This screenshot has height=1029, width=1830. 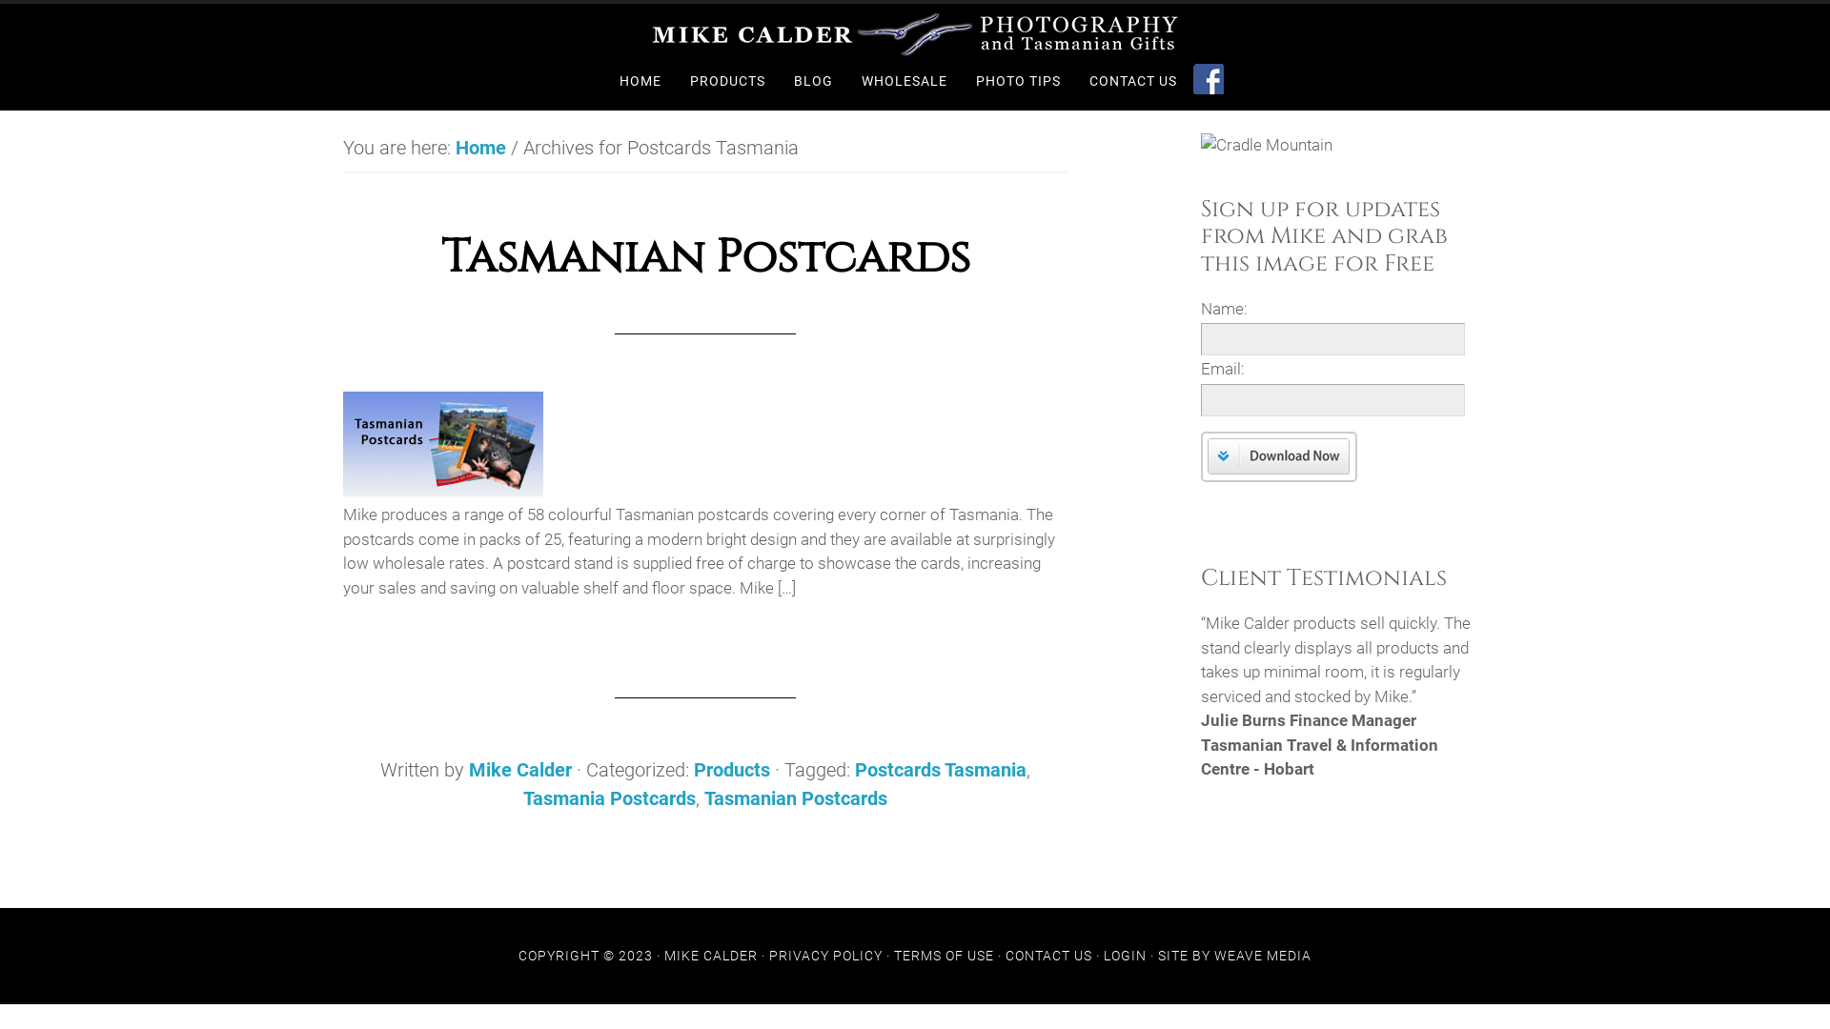 What do you see at coordinates (640, 82) in the screenshot?
I see `HOME` at bounding box center [640, 82].